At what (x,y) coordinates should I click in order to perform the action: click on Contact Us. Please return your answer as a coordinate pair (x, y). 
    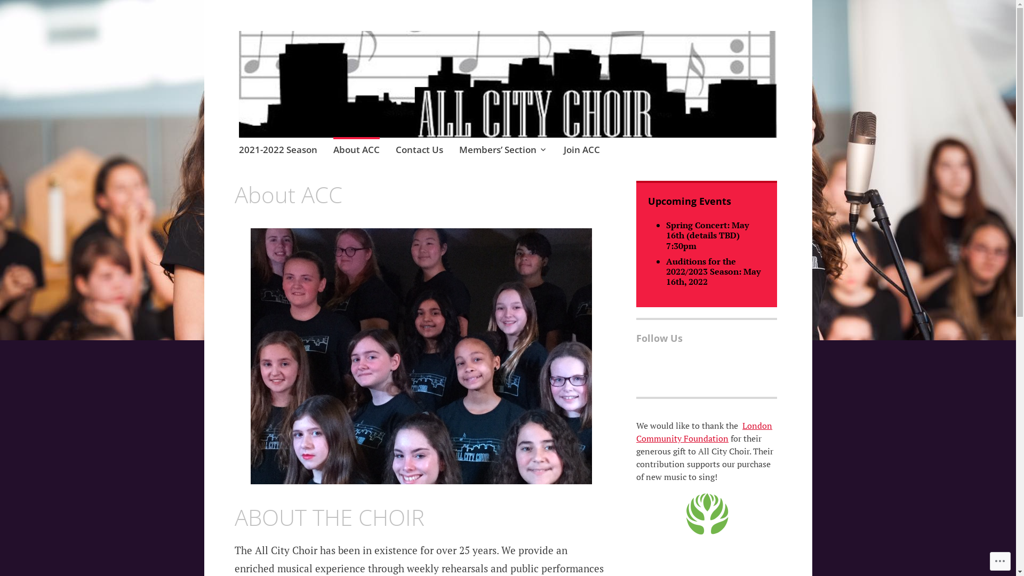
    Looking at the image, I should click on (419, 151).